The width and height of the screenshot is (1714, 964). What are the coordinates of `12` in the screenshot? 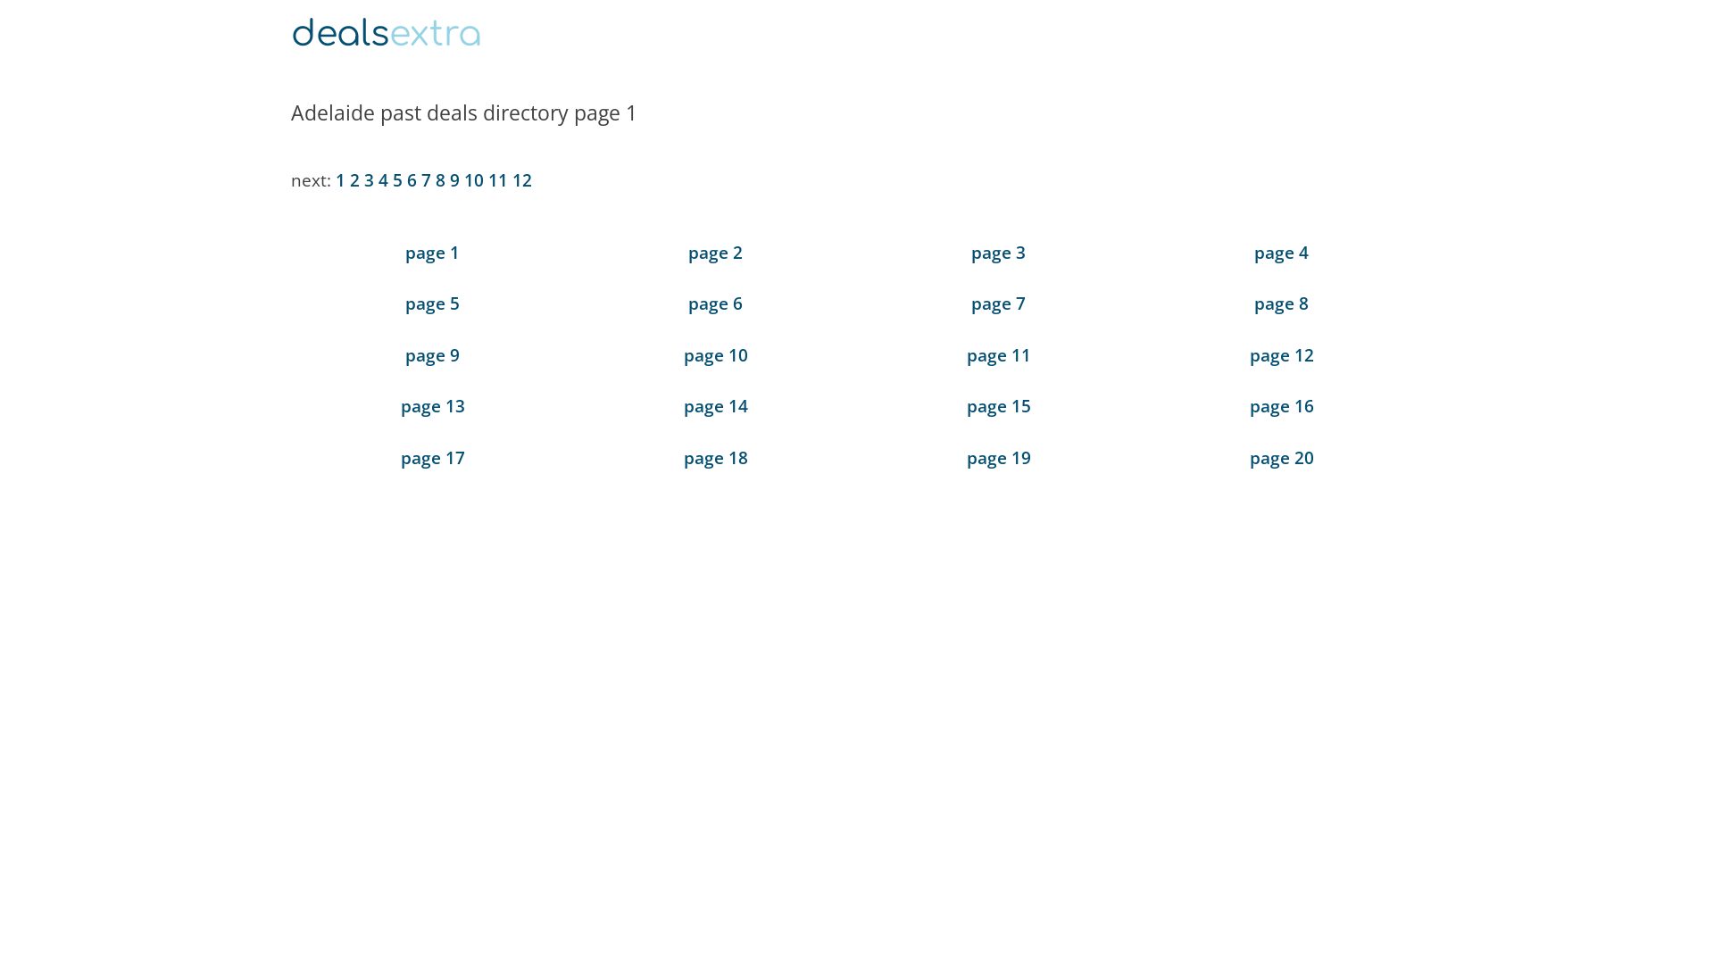 It's located at (522, 180).